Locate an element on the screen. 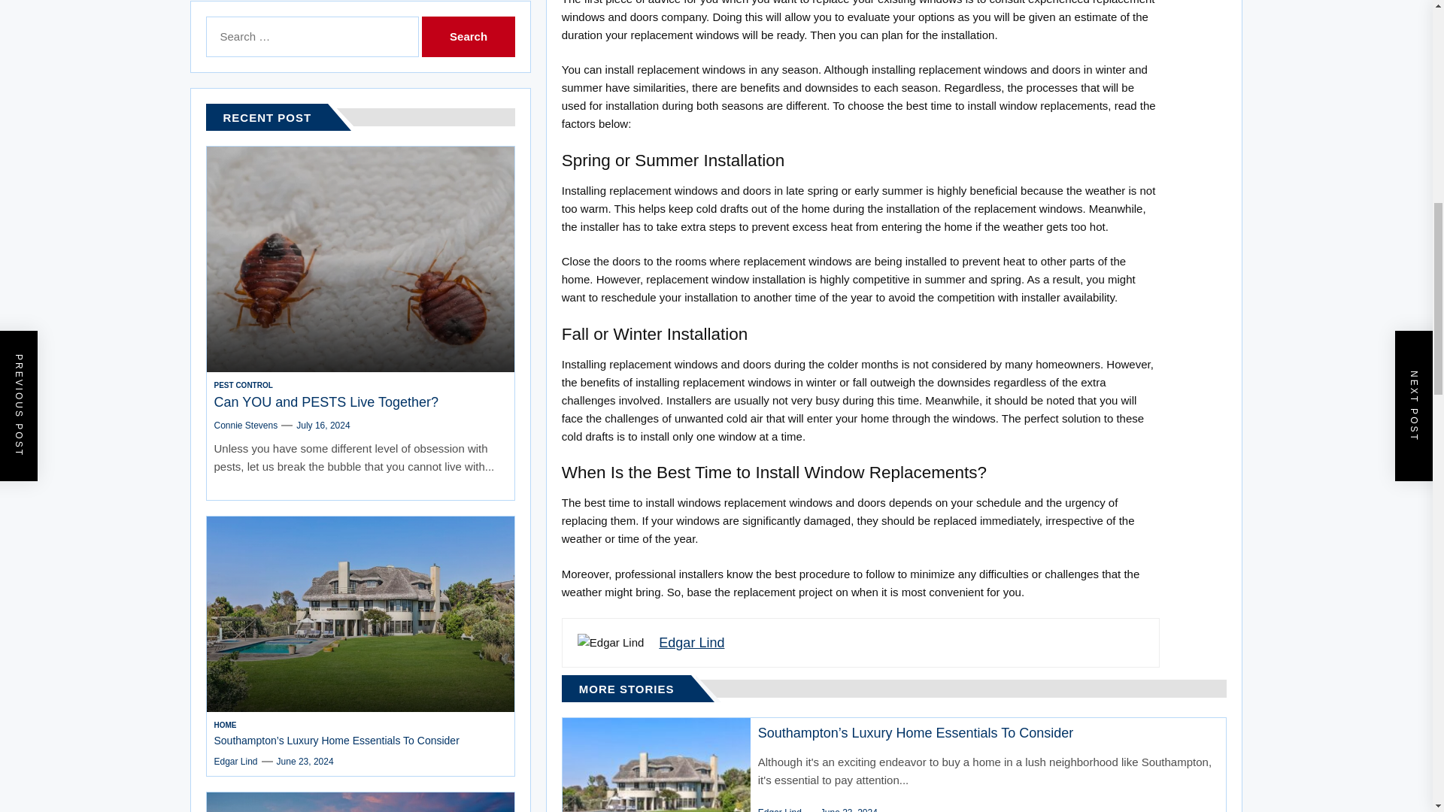  Unveiling San Luis Obispo: A Real Estate Perspective is located at coordinates (338, 414).